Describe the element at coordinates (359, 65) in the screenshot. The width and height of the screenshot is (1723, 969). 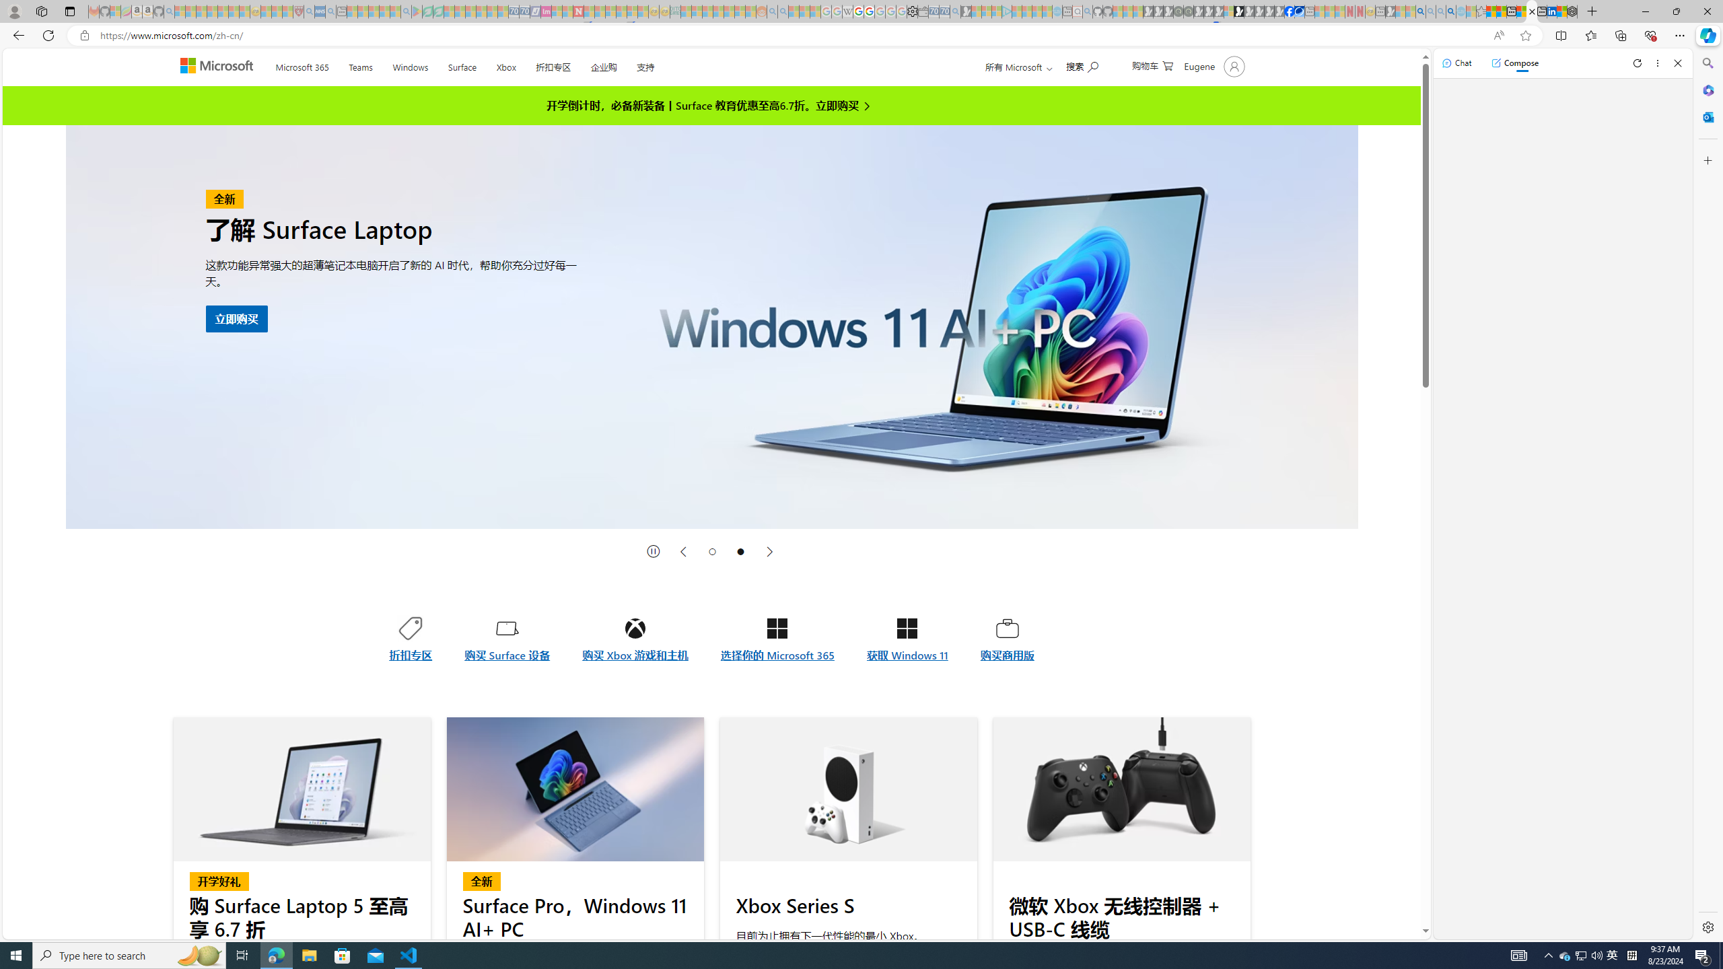
I see `Teams` at that location.